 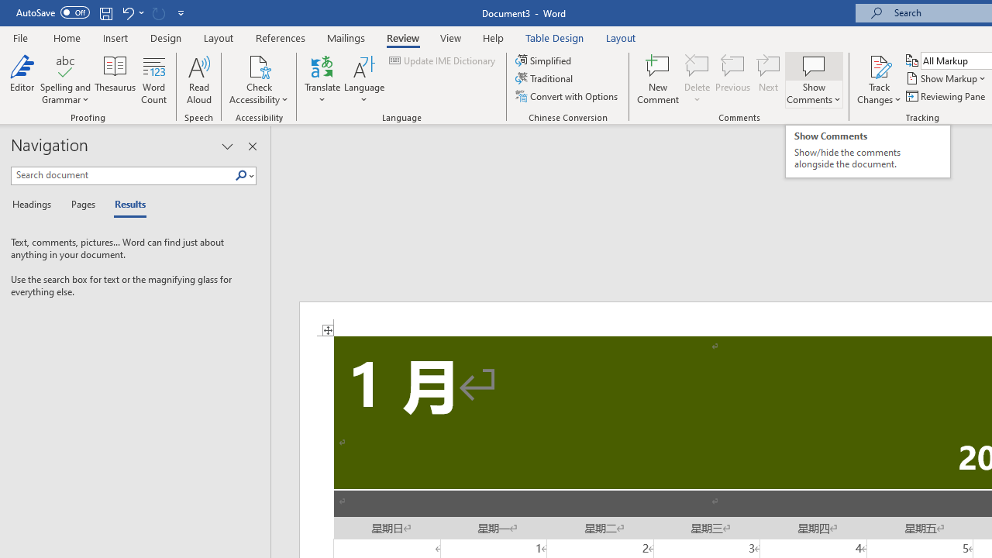 I want to click on Language, so click(x=364, y=79).